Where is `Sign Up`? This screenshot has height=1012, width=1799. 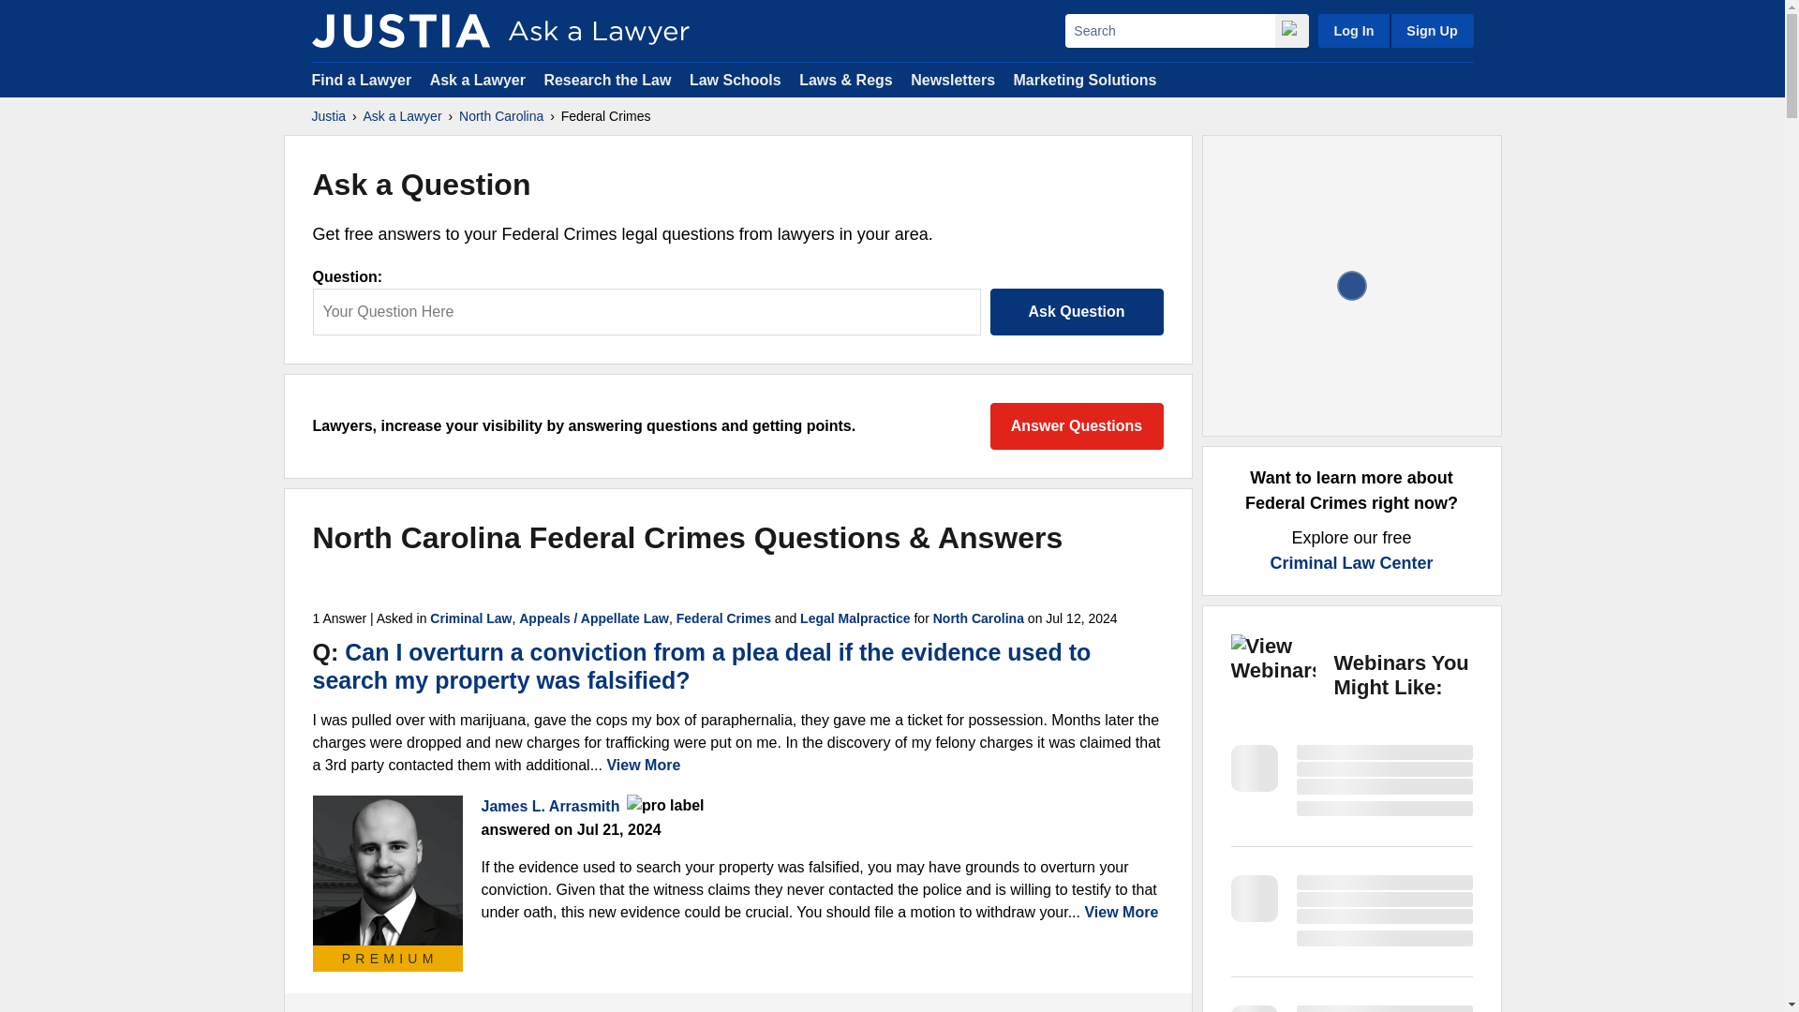
Sign Up is located at coordinates (1431, 30).